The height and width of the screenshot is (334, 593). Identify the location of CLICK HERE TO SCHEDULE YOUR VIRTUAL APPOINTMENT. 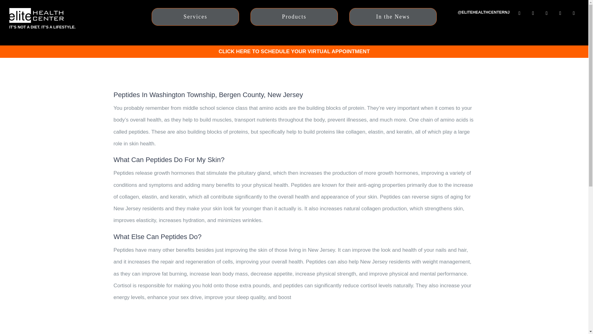
(294, 51).